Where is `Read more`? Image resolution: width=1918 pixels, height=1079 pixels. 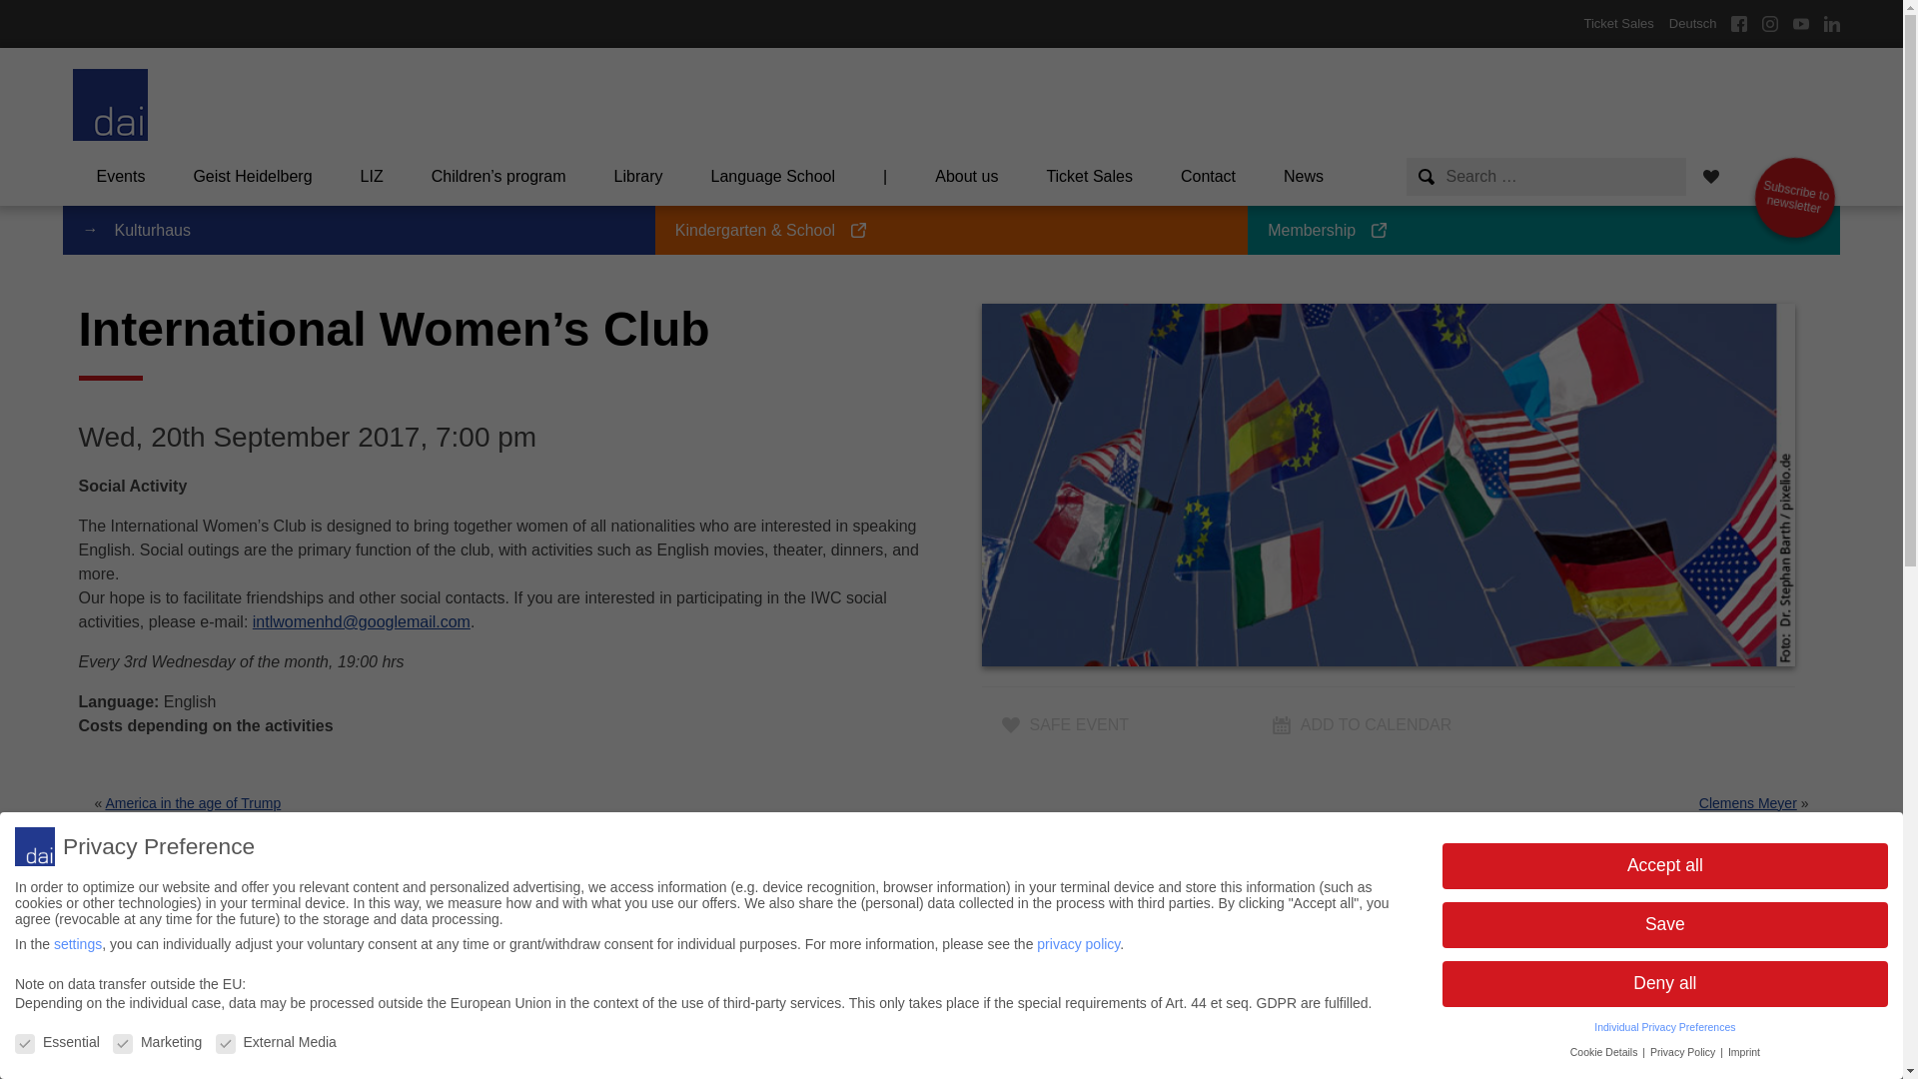 Read more is located at coordinates (1787, 192).